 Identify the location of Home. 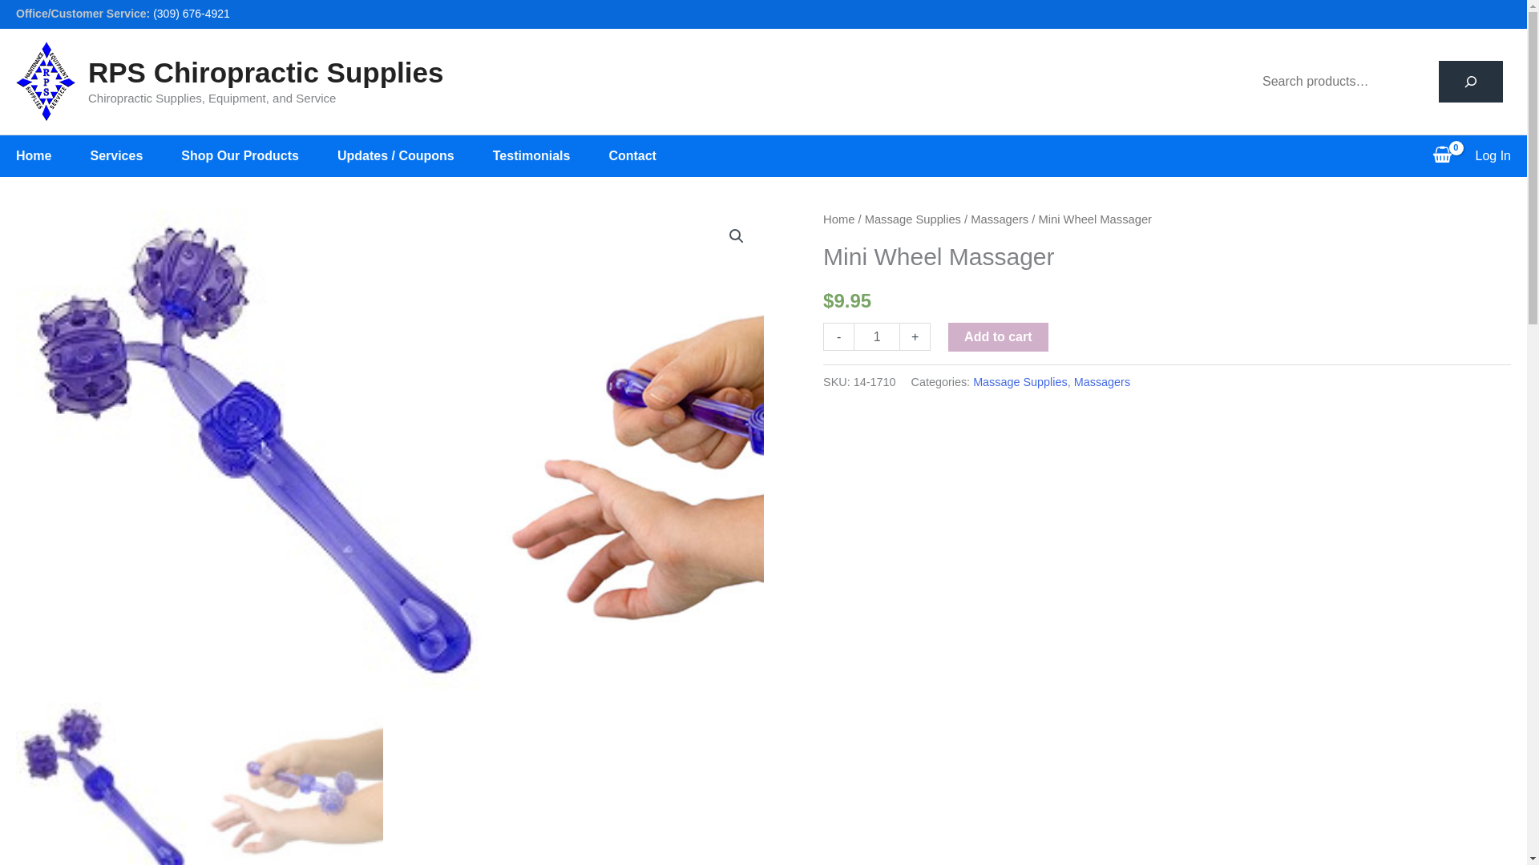
(838, 219).